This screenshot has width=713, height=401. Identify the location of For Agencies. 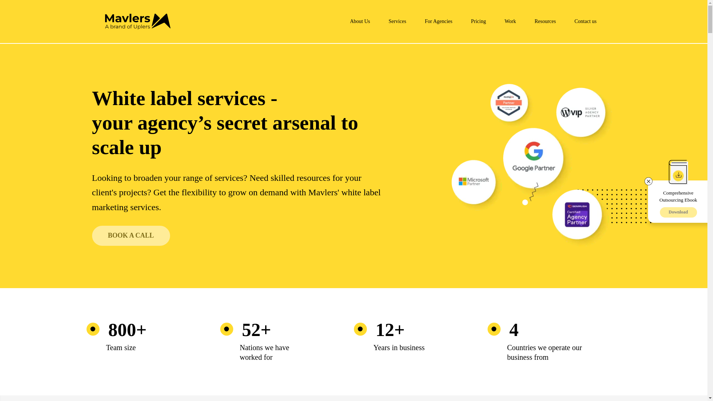
(438, 22).